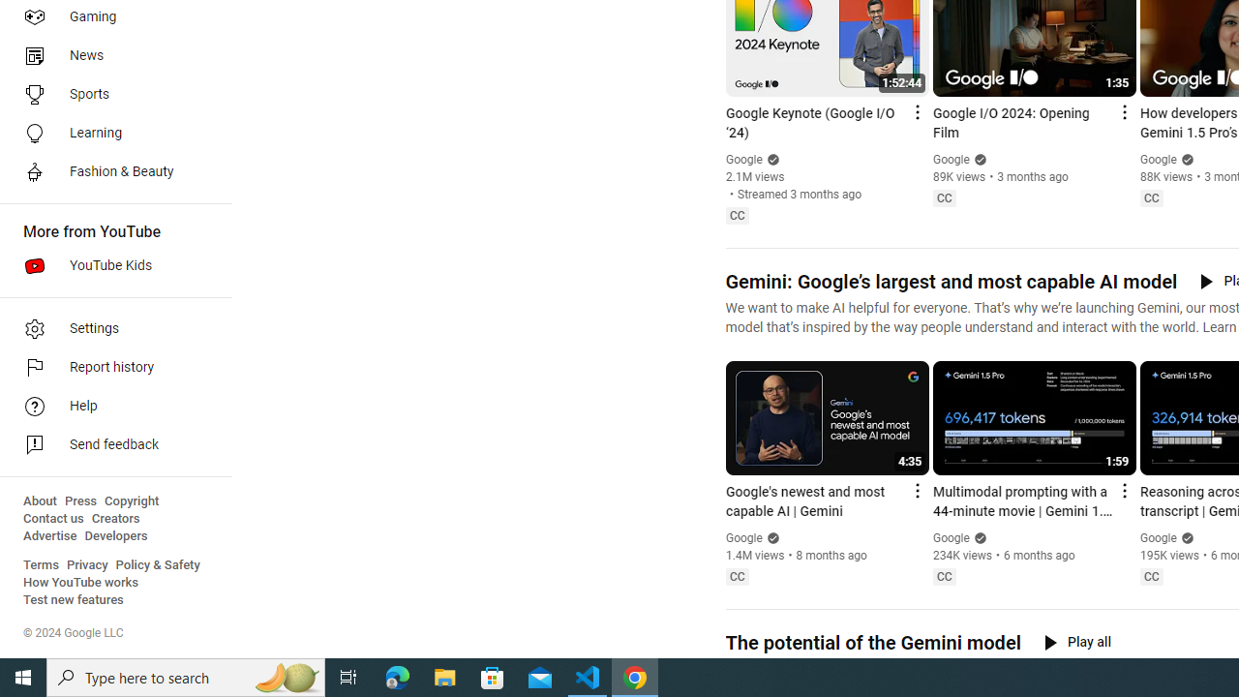 This screenshot has height=697, width=1239. Describe the element at coordinates (110, 56) in the screenshot. I see `News` at that location.